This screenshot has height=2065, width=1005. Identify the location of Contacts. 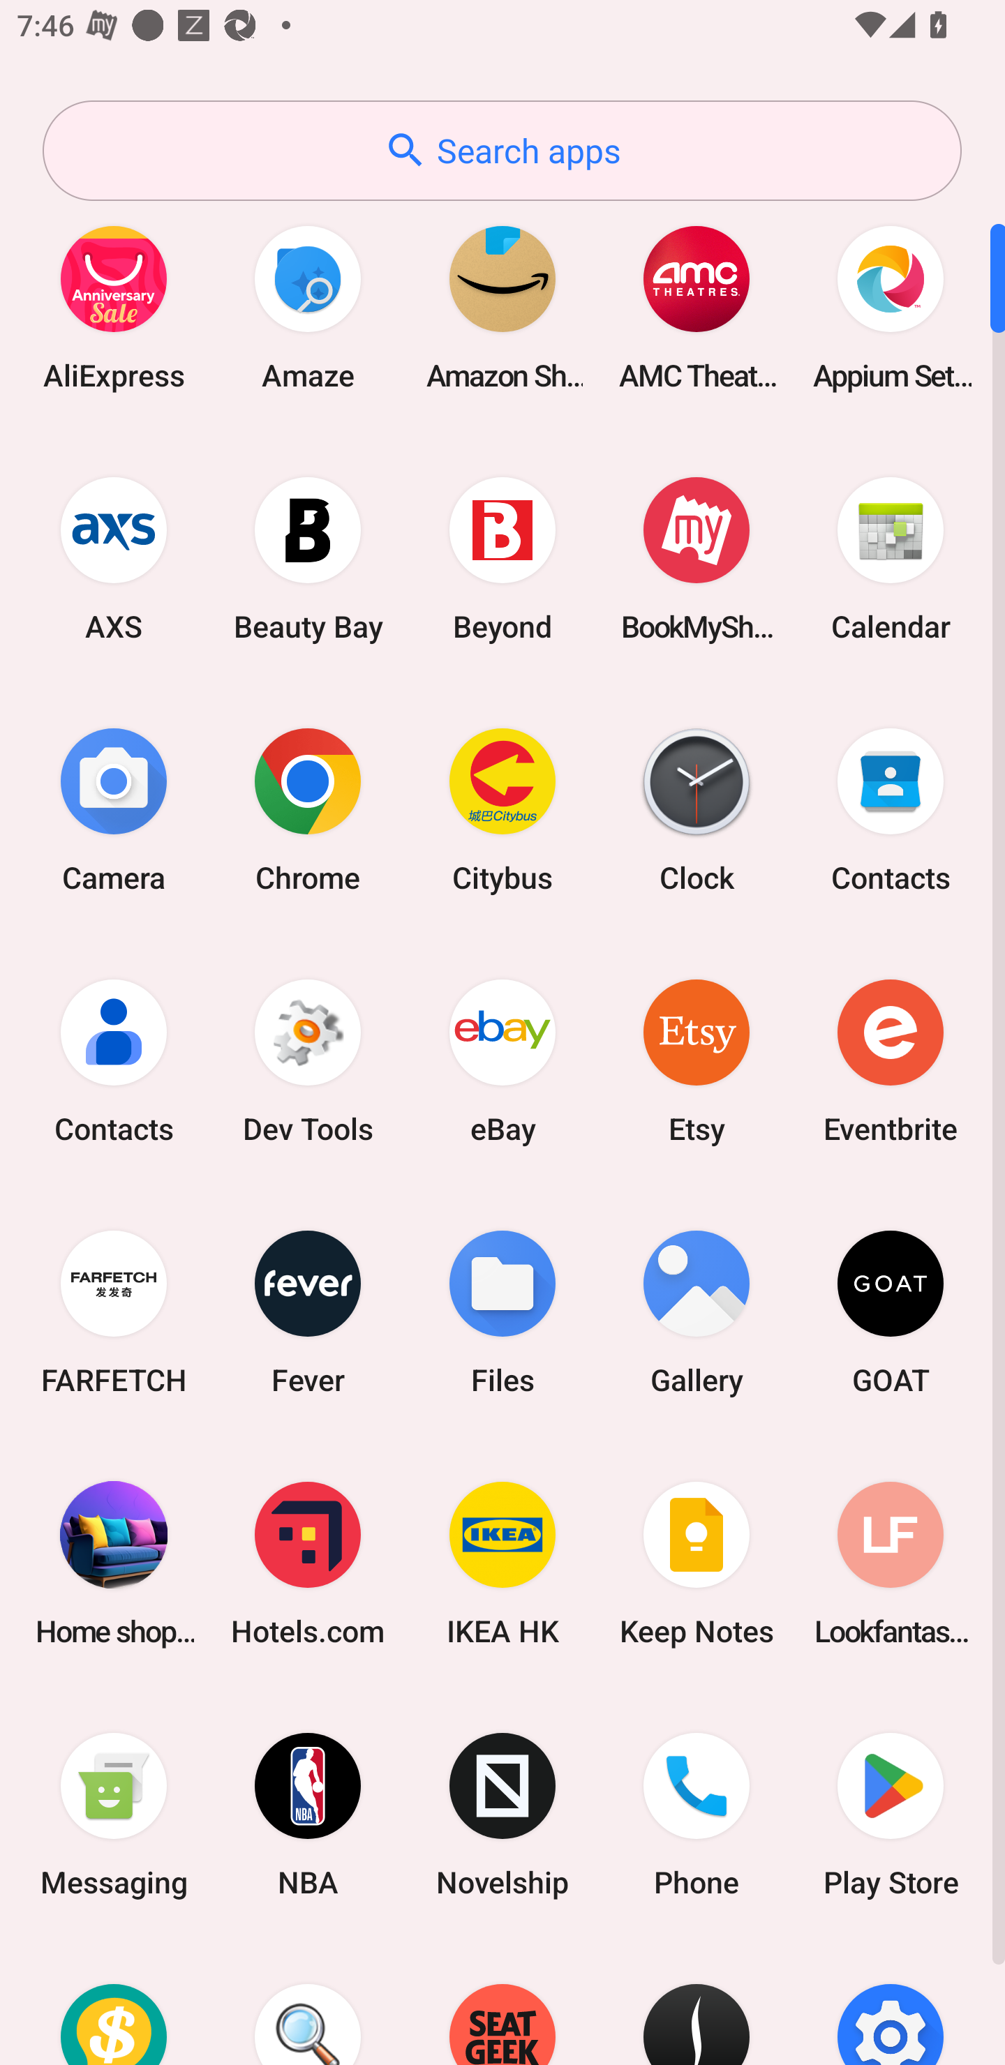
(891, 809).